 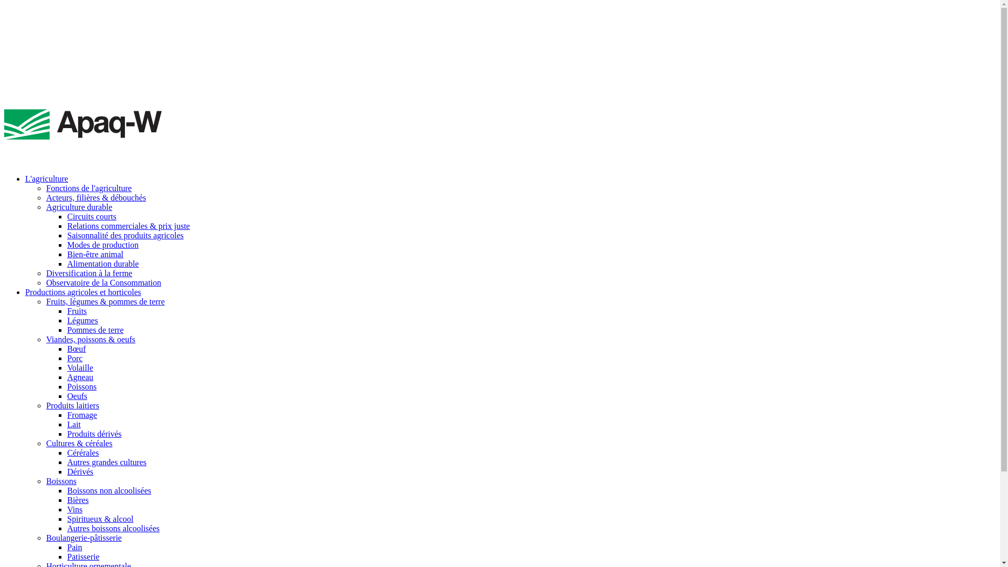 I want to click on Pommes de terre, so click(x=96, y=330).